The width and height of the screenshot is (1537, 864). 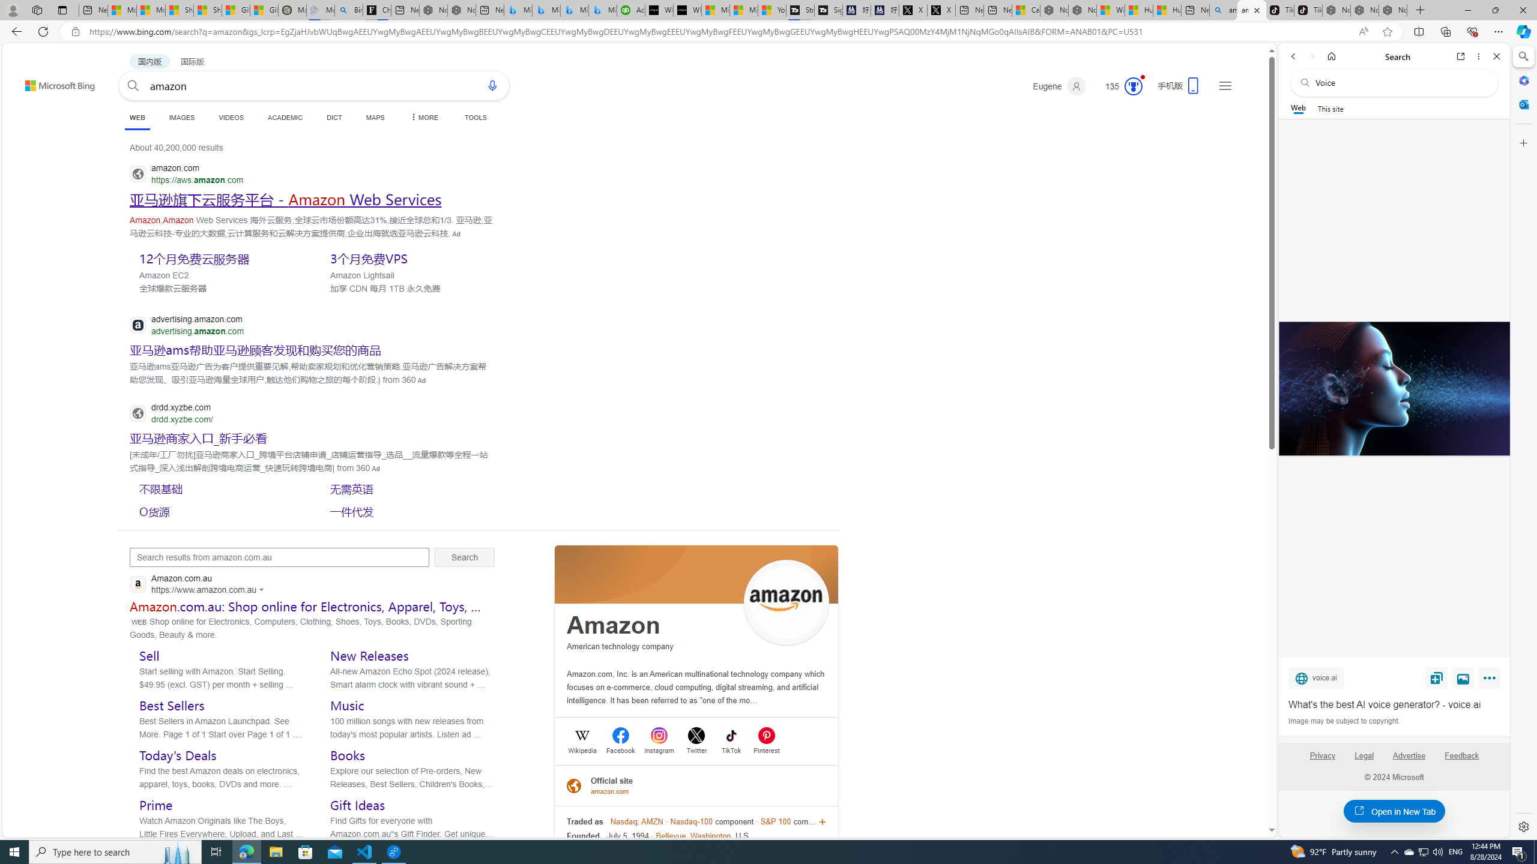 I want to click on MAPS, so click(x=376, y=118).